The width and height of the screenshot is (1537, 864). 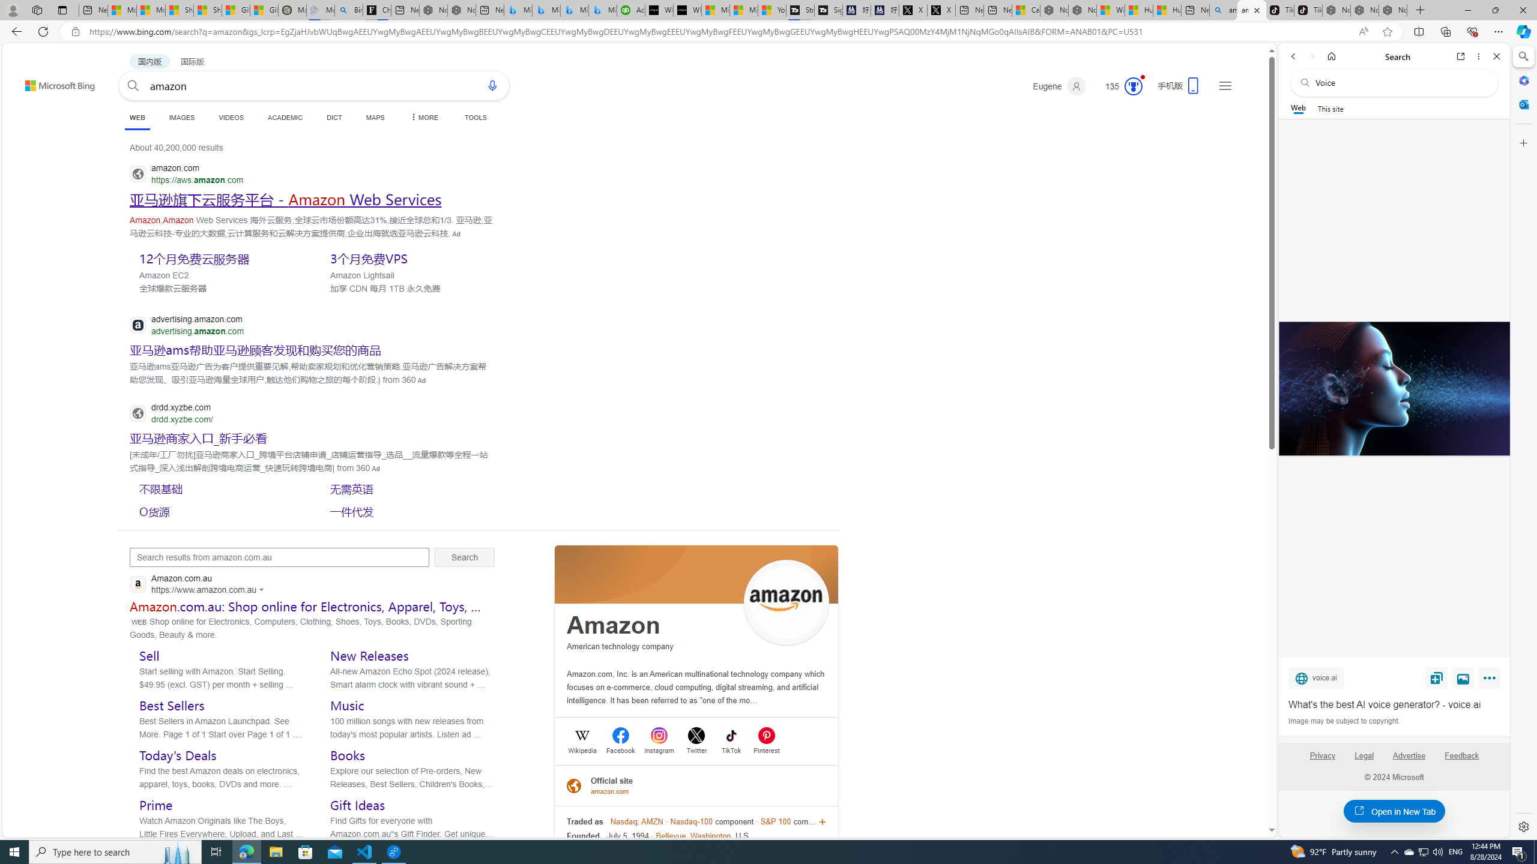 I want to click on MAPS, so click(x=376, y=118).